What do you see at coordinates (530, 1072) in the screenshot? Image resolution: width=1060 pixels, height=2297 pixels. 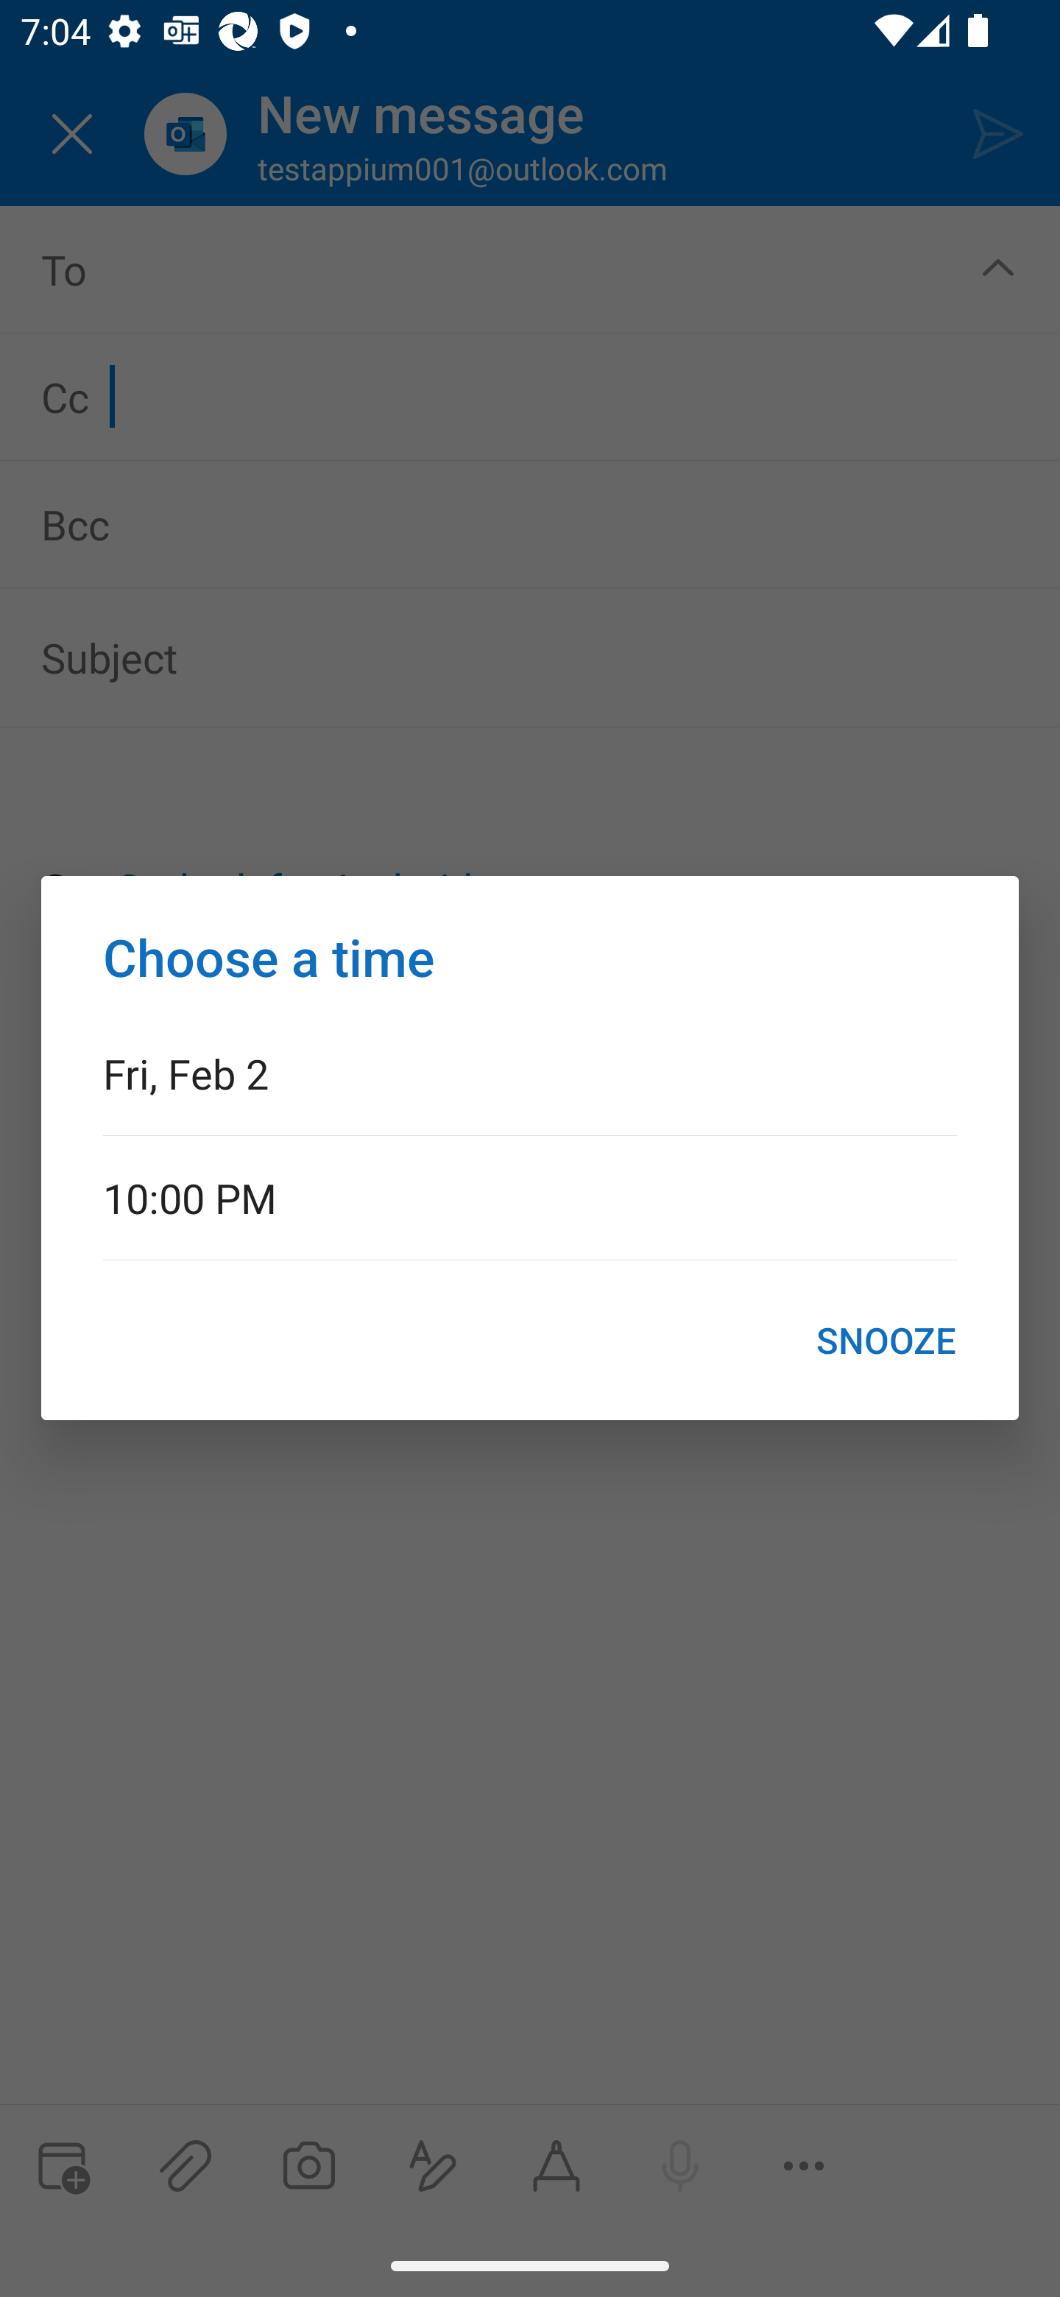 I see `Fri, Feb 2 Choose date Fri, Feb 2` at bounding box center [530, 1072].